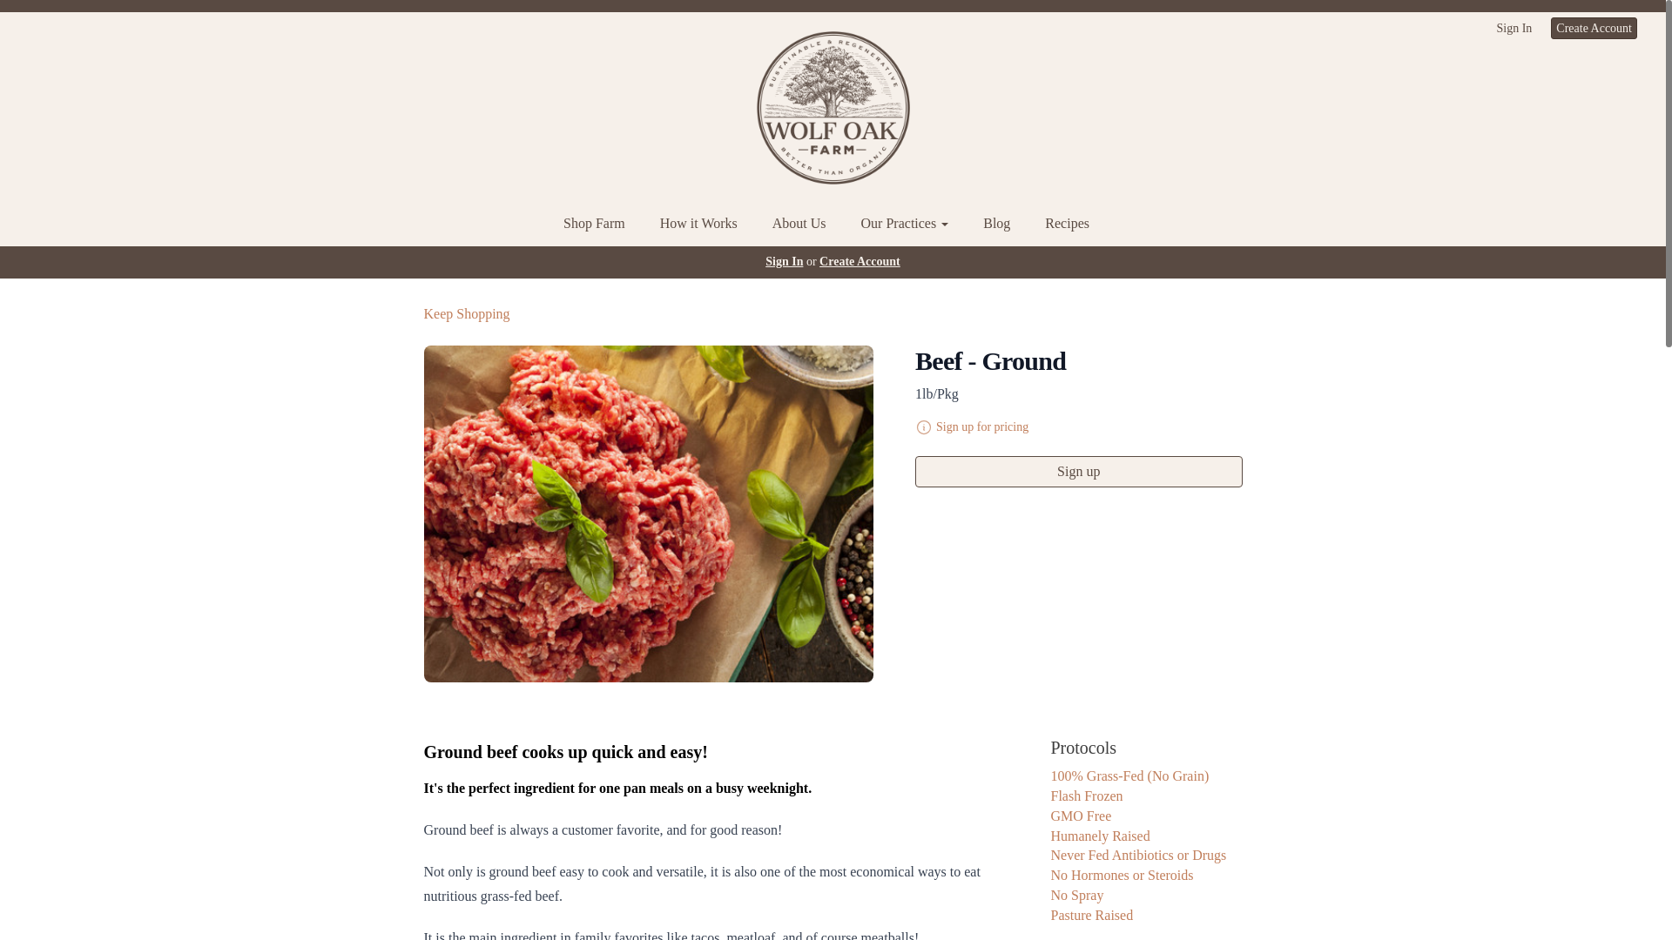 This screenshot has height=940, width=1672. What do you see at coordinates (1091, 915) in the screenshot?
I see `Pasture Raised` at bounding box center [1091, 915].